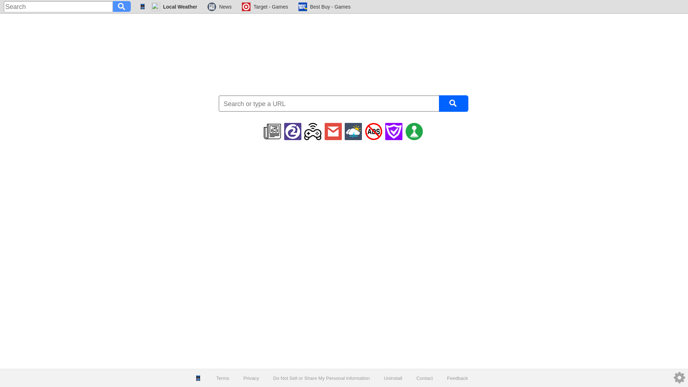 This screenshot has height=387, width=688. Describe the element at coordinates (292, 131) in the screenshot. I see `Go to 2Game` at that location.